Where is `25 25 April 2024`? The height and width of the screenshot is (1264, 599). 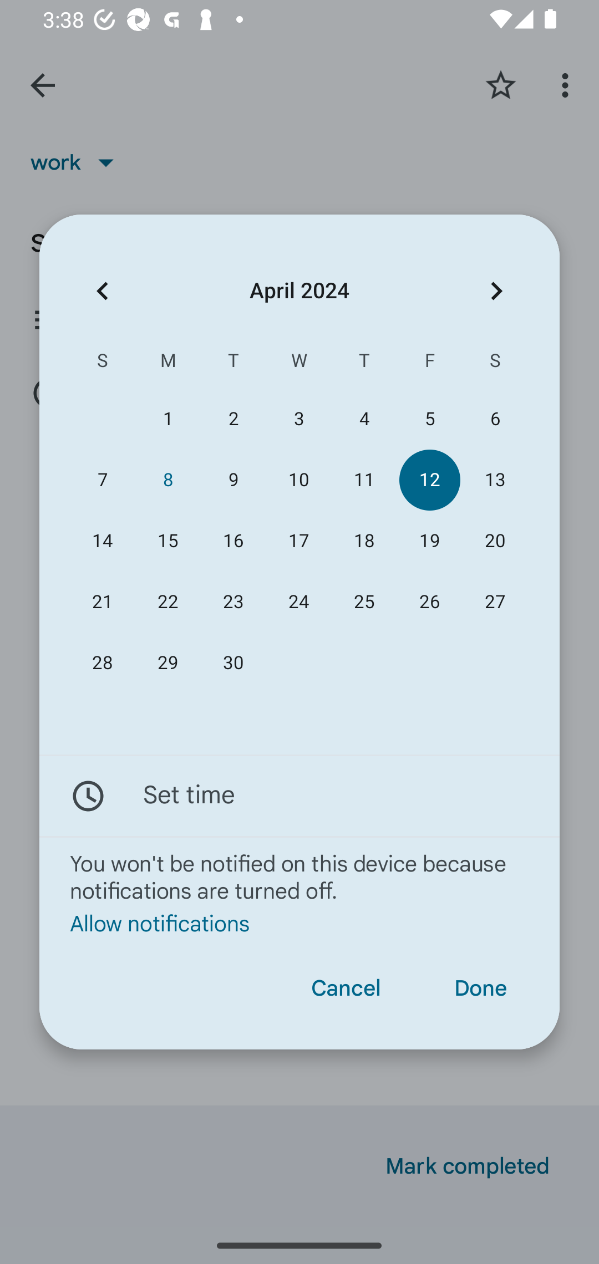
25 25 April 2024 is located at coordinates (364, 602).